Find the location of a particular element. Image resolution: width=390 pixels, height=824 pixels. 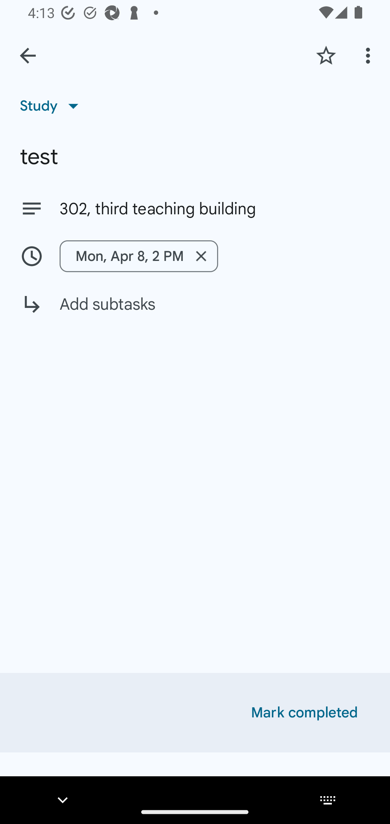

Mark completed is located at coordinates (304, 713).